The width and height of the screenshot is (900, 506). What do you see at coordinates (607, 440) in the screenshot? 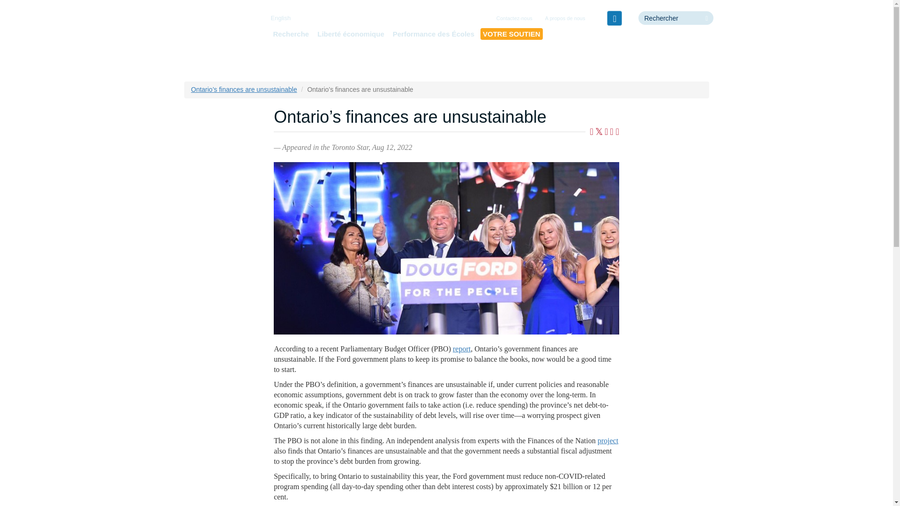
I see `project` at bounding box center [607, 440].